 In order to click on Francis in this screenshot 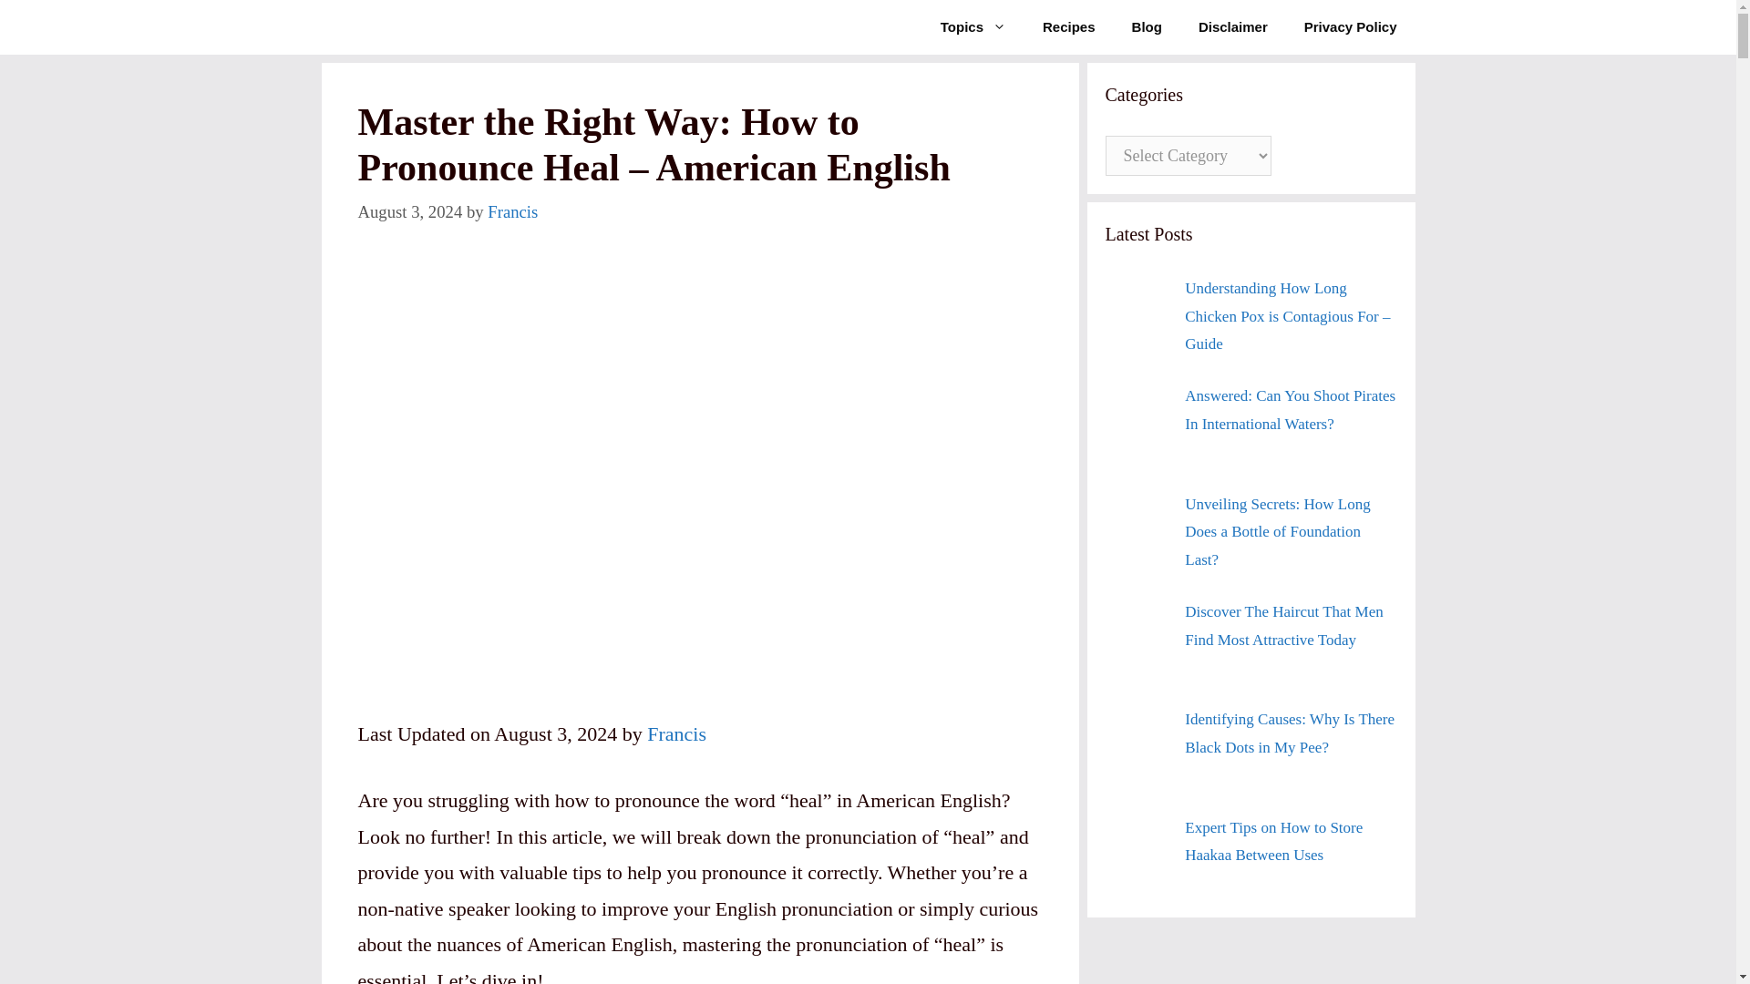, I will do `click(512, 211)`.